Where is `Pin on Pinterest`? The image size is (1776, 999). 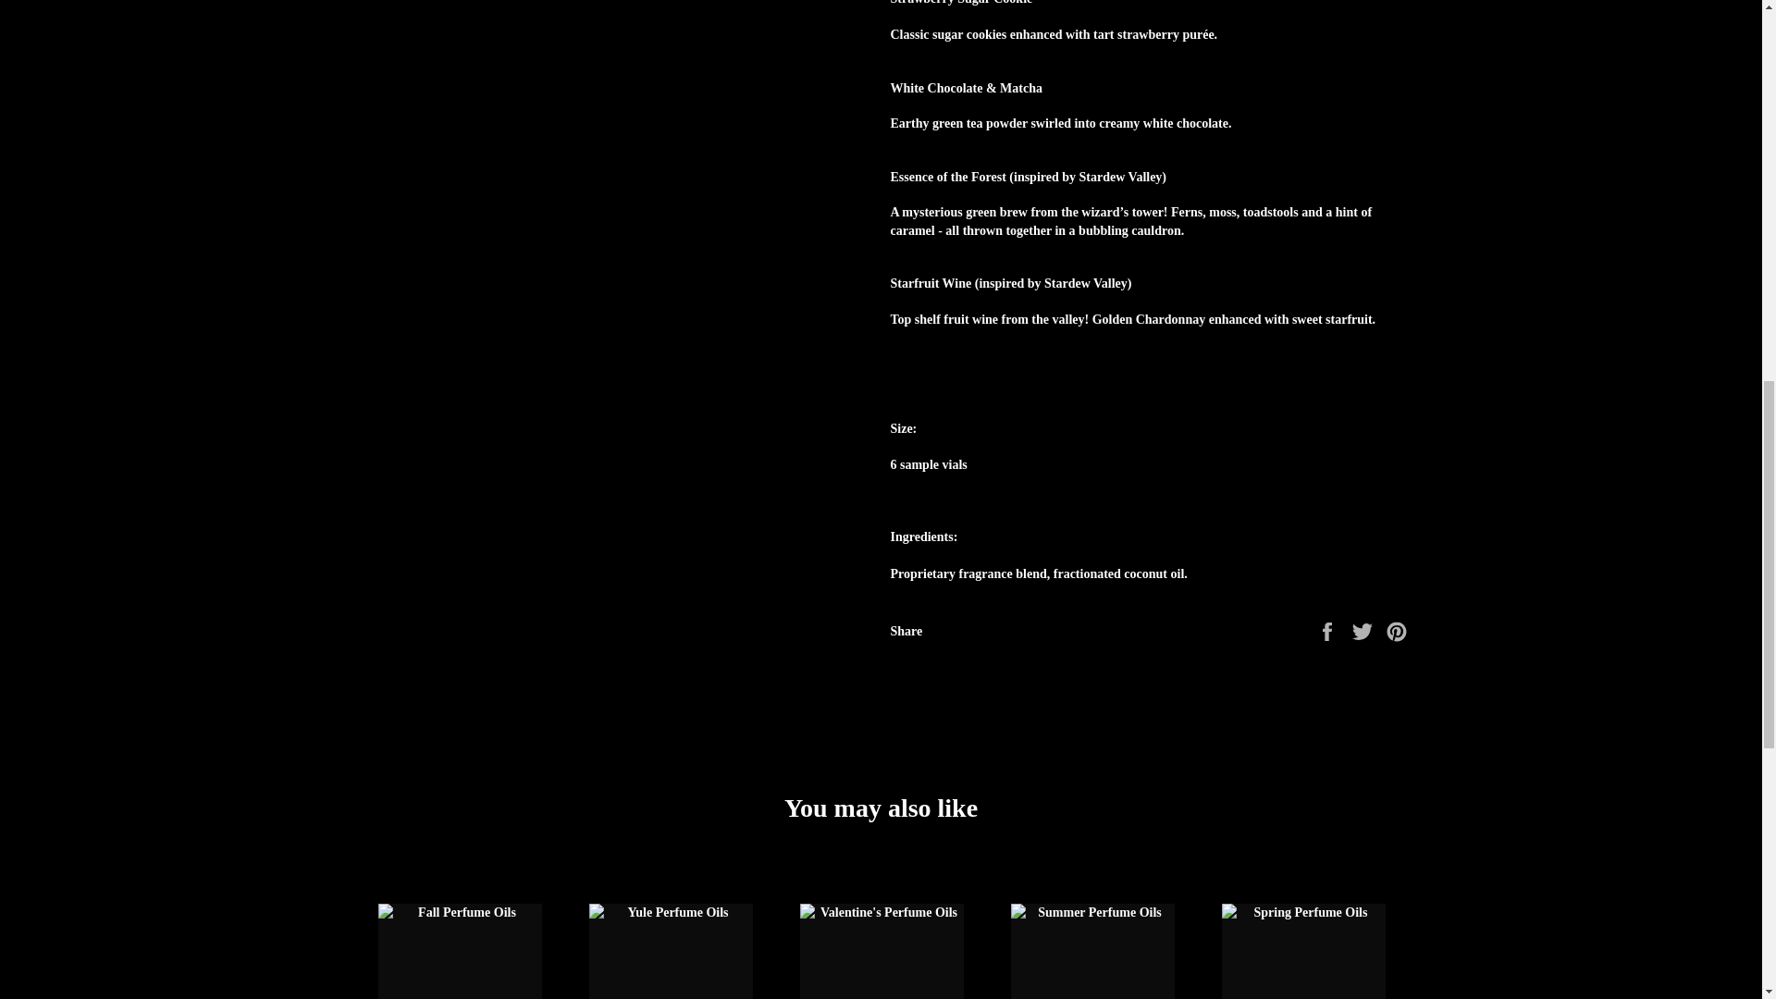
Pin on Pinterest is located at coordinates (1397, 630).